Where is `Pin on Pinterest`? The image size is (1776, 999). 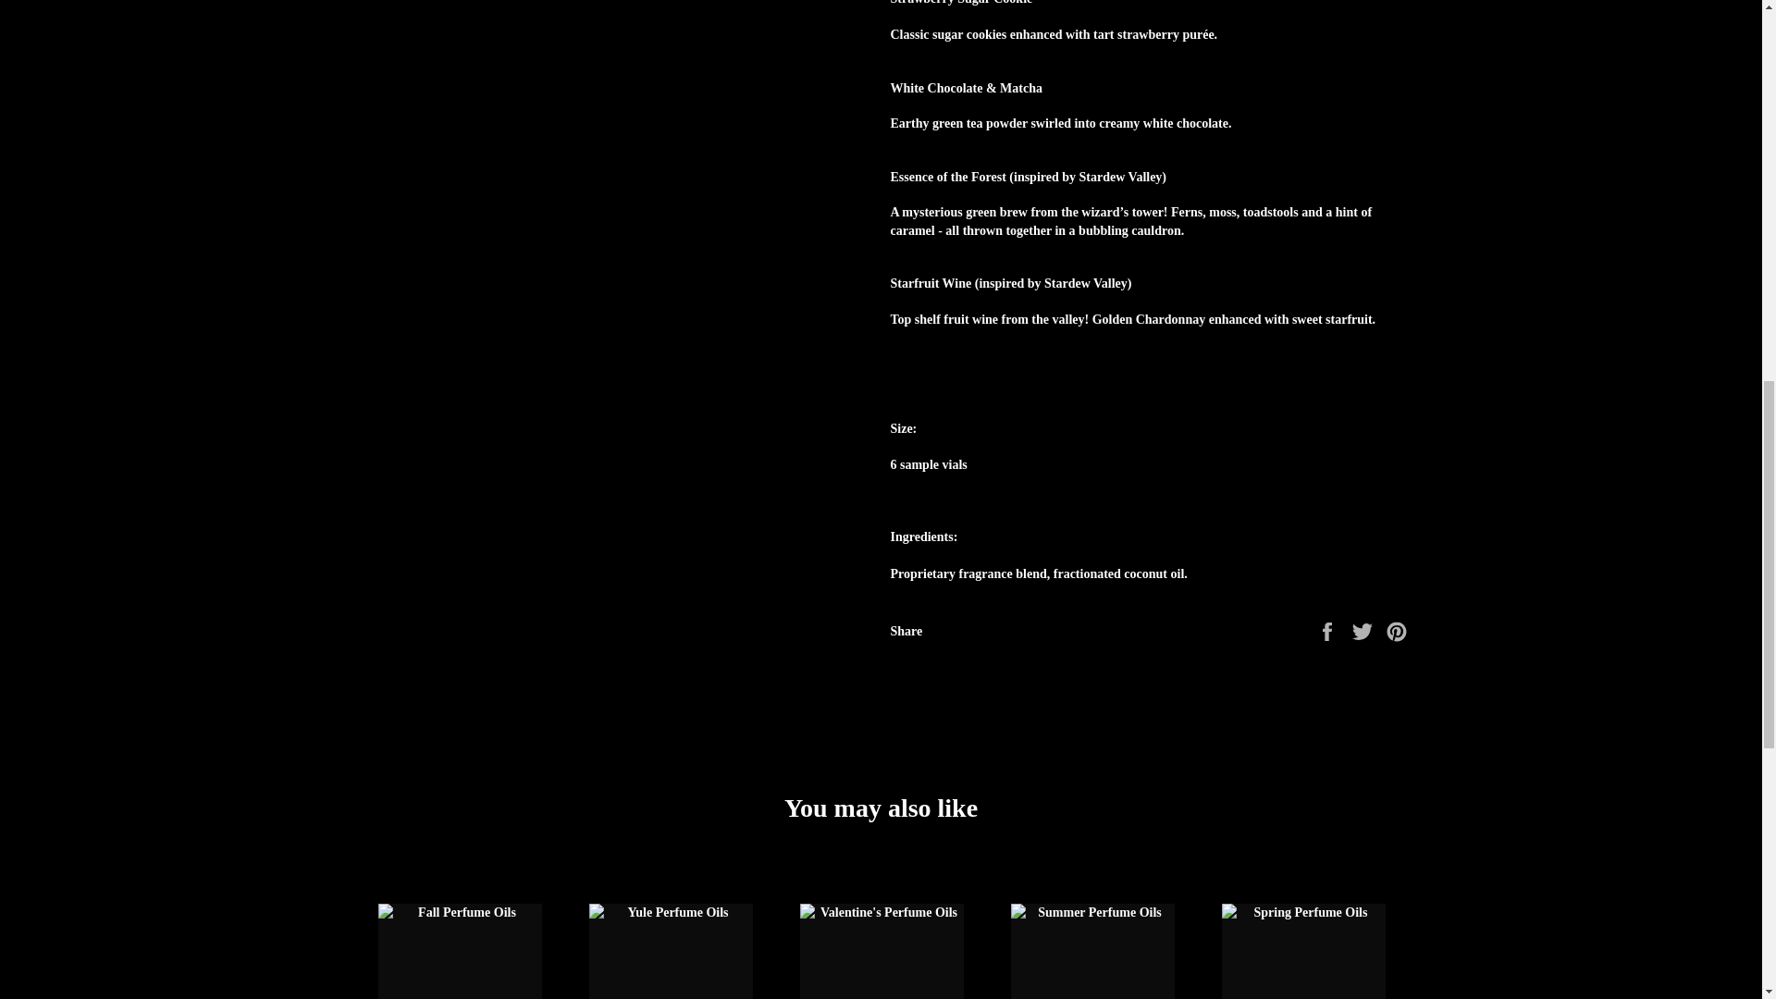
Pin on Pinterest is located at coordinates (1397, 630).